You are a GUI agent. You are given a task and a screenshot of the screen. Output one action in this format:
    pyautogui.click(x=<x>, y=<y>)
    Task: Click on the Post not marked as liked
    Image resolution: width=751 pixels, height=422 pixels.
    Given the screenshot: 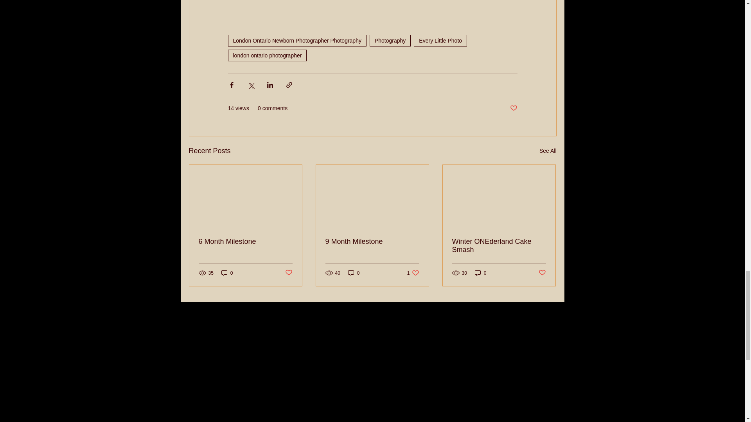 What is the action you would take?
    pyautogui.click(x=513, y=108)
    